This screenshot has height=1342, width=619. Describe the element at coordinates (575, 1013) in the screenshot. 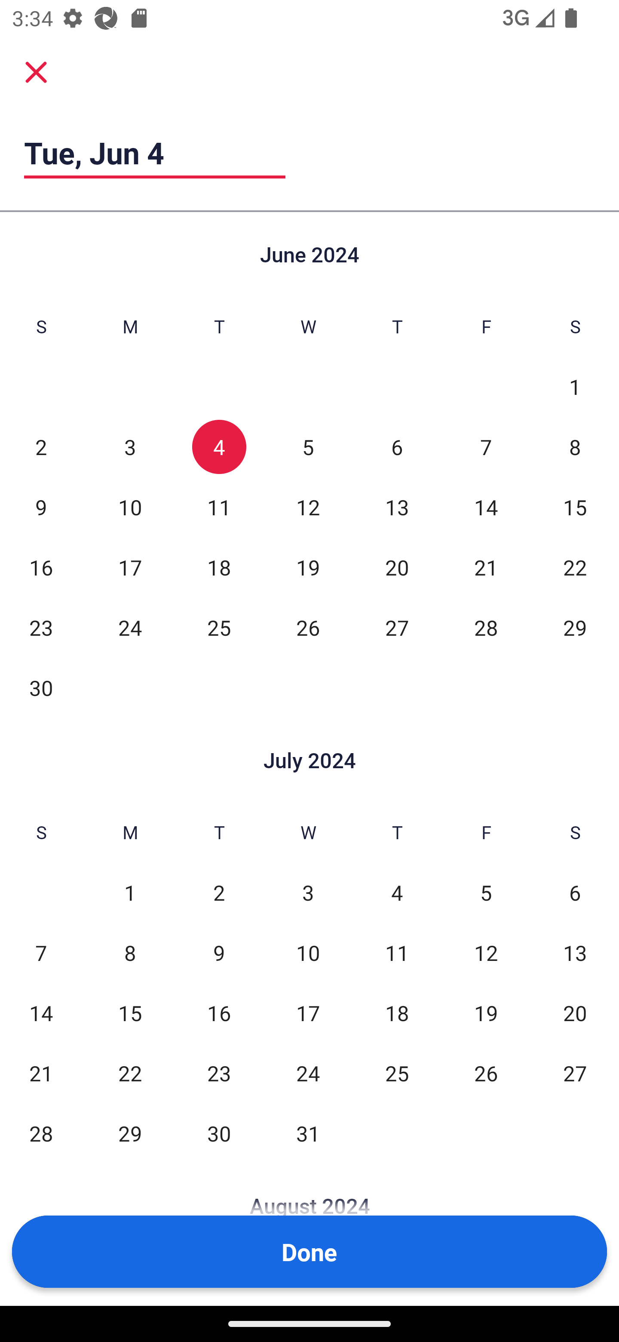

I see `20 Sat, Jul 20, Not Selected` at that location.